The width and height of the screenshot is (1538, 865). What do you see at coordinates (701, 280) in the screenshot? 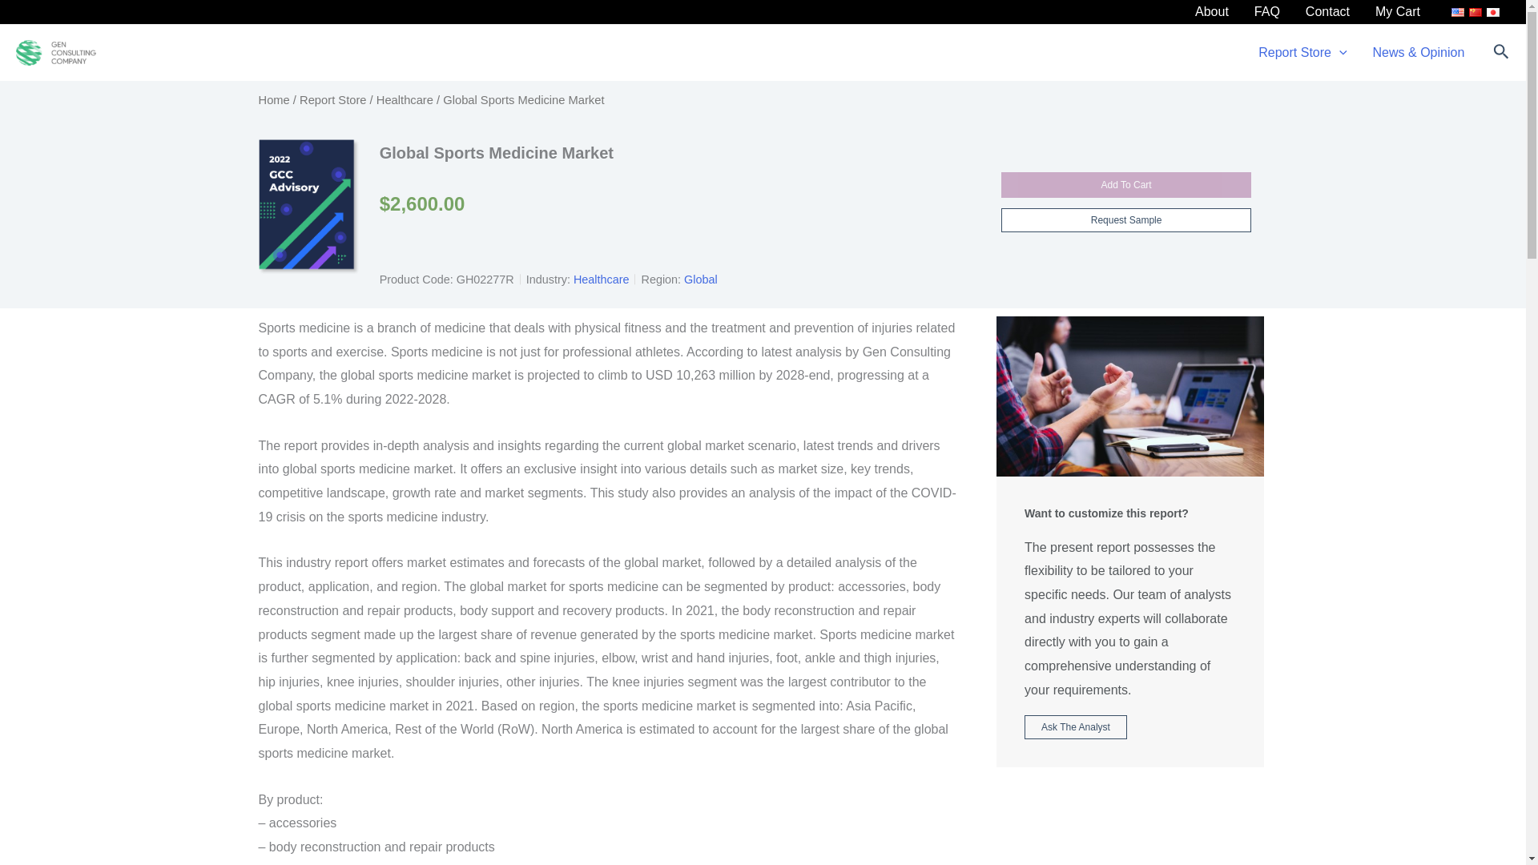
I see `Global` at bounding box center [701, 280].